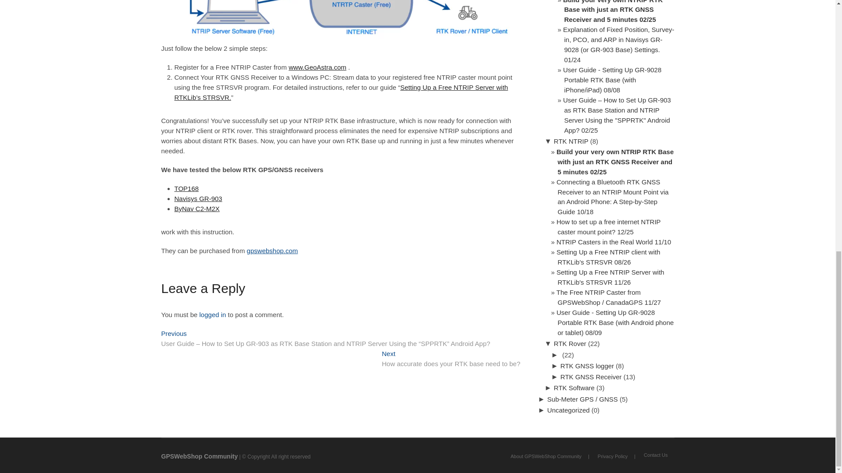 The image size is (842, 473). Describe the element at coordinates (186, 188) in the screenshot. I see `TOP168` at that location.